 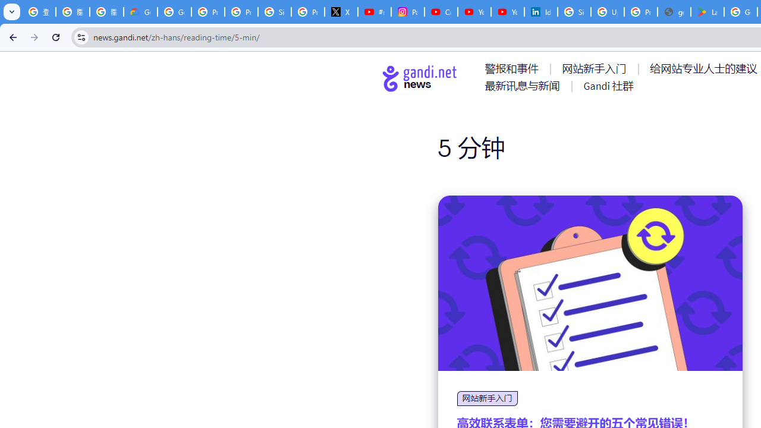 I want to click on google_privacy_policy_en.pdf, so click(x=674, y=12).